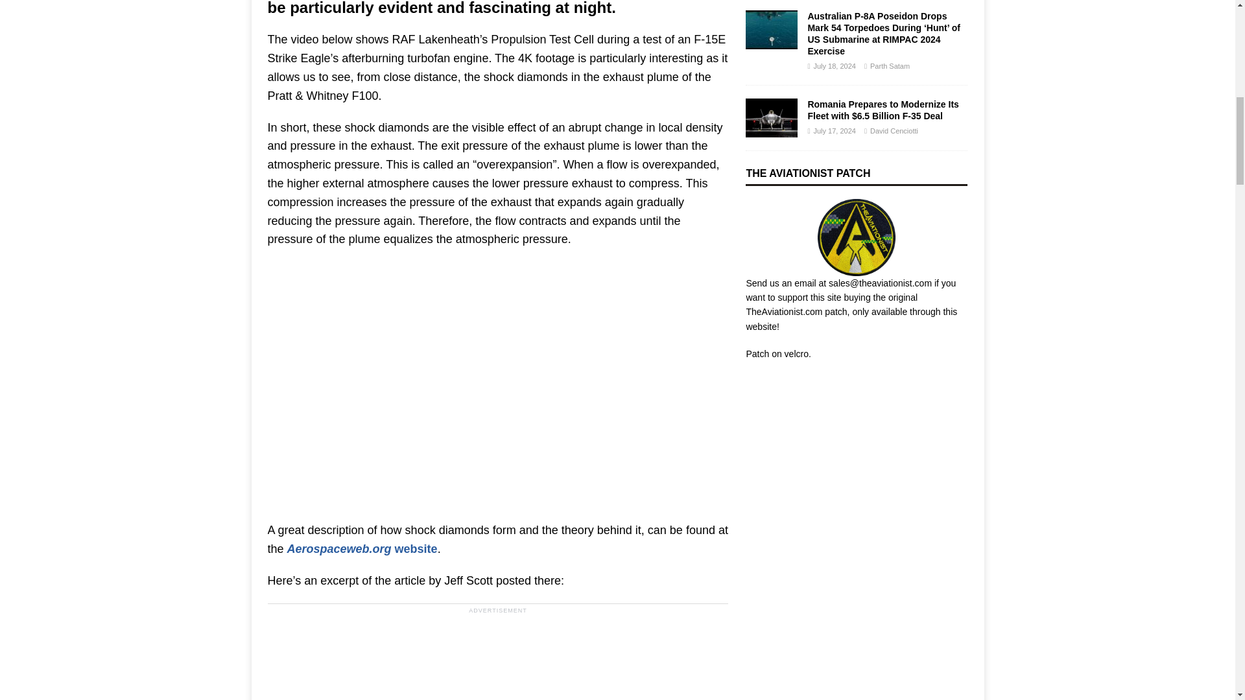 The height and width of the screenshot is (700, 1245). I want to click on Aerospaceweb.org website, so click(362, 549).